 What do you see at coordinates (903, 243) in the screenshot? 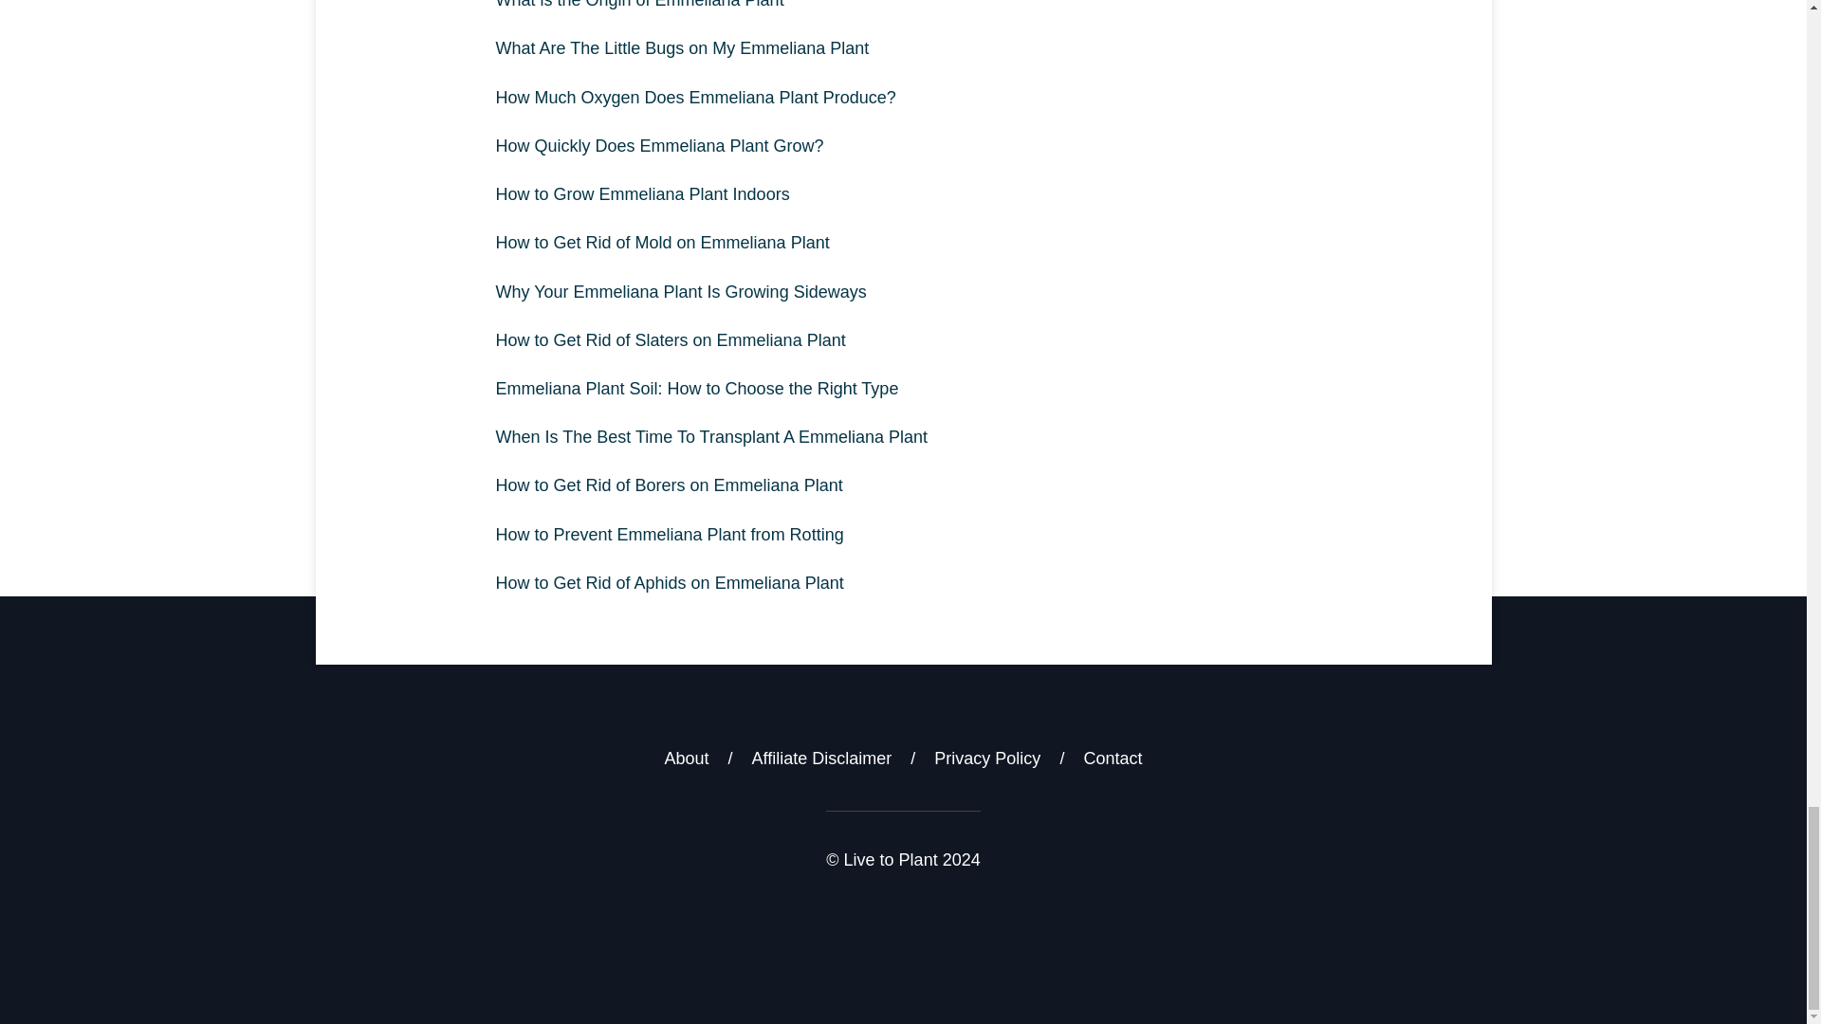
I see `How to Get Rid of Mold on Emmeliana Plant` at bounding box center [903, 243].